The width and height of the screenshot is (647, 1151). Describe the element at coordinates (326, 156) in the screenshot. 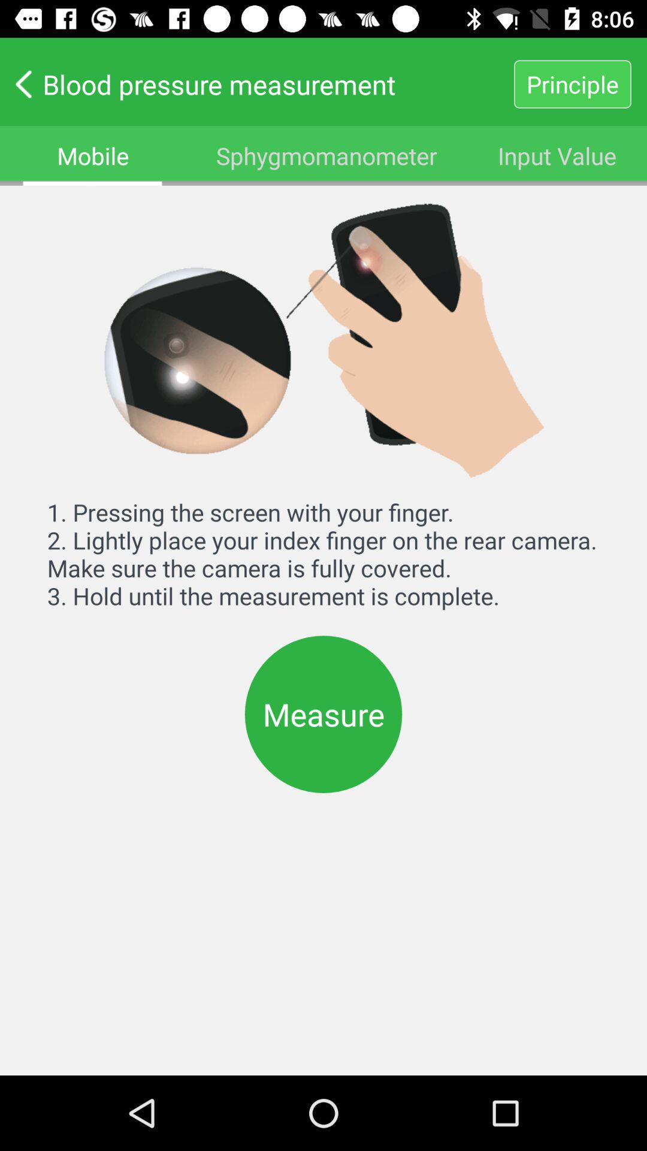

I see `scroll to the sphygmomanometer item` at that location.